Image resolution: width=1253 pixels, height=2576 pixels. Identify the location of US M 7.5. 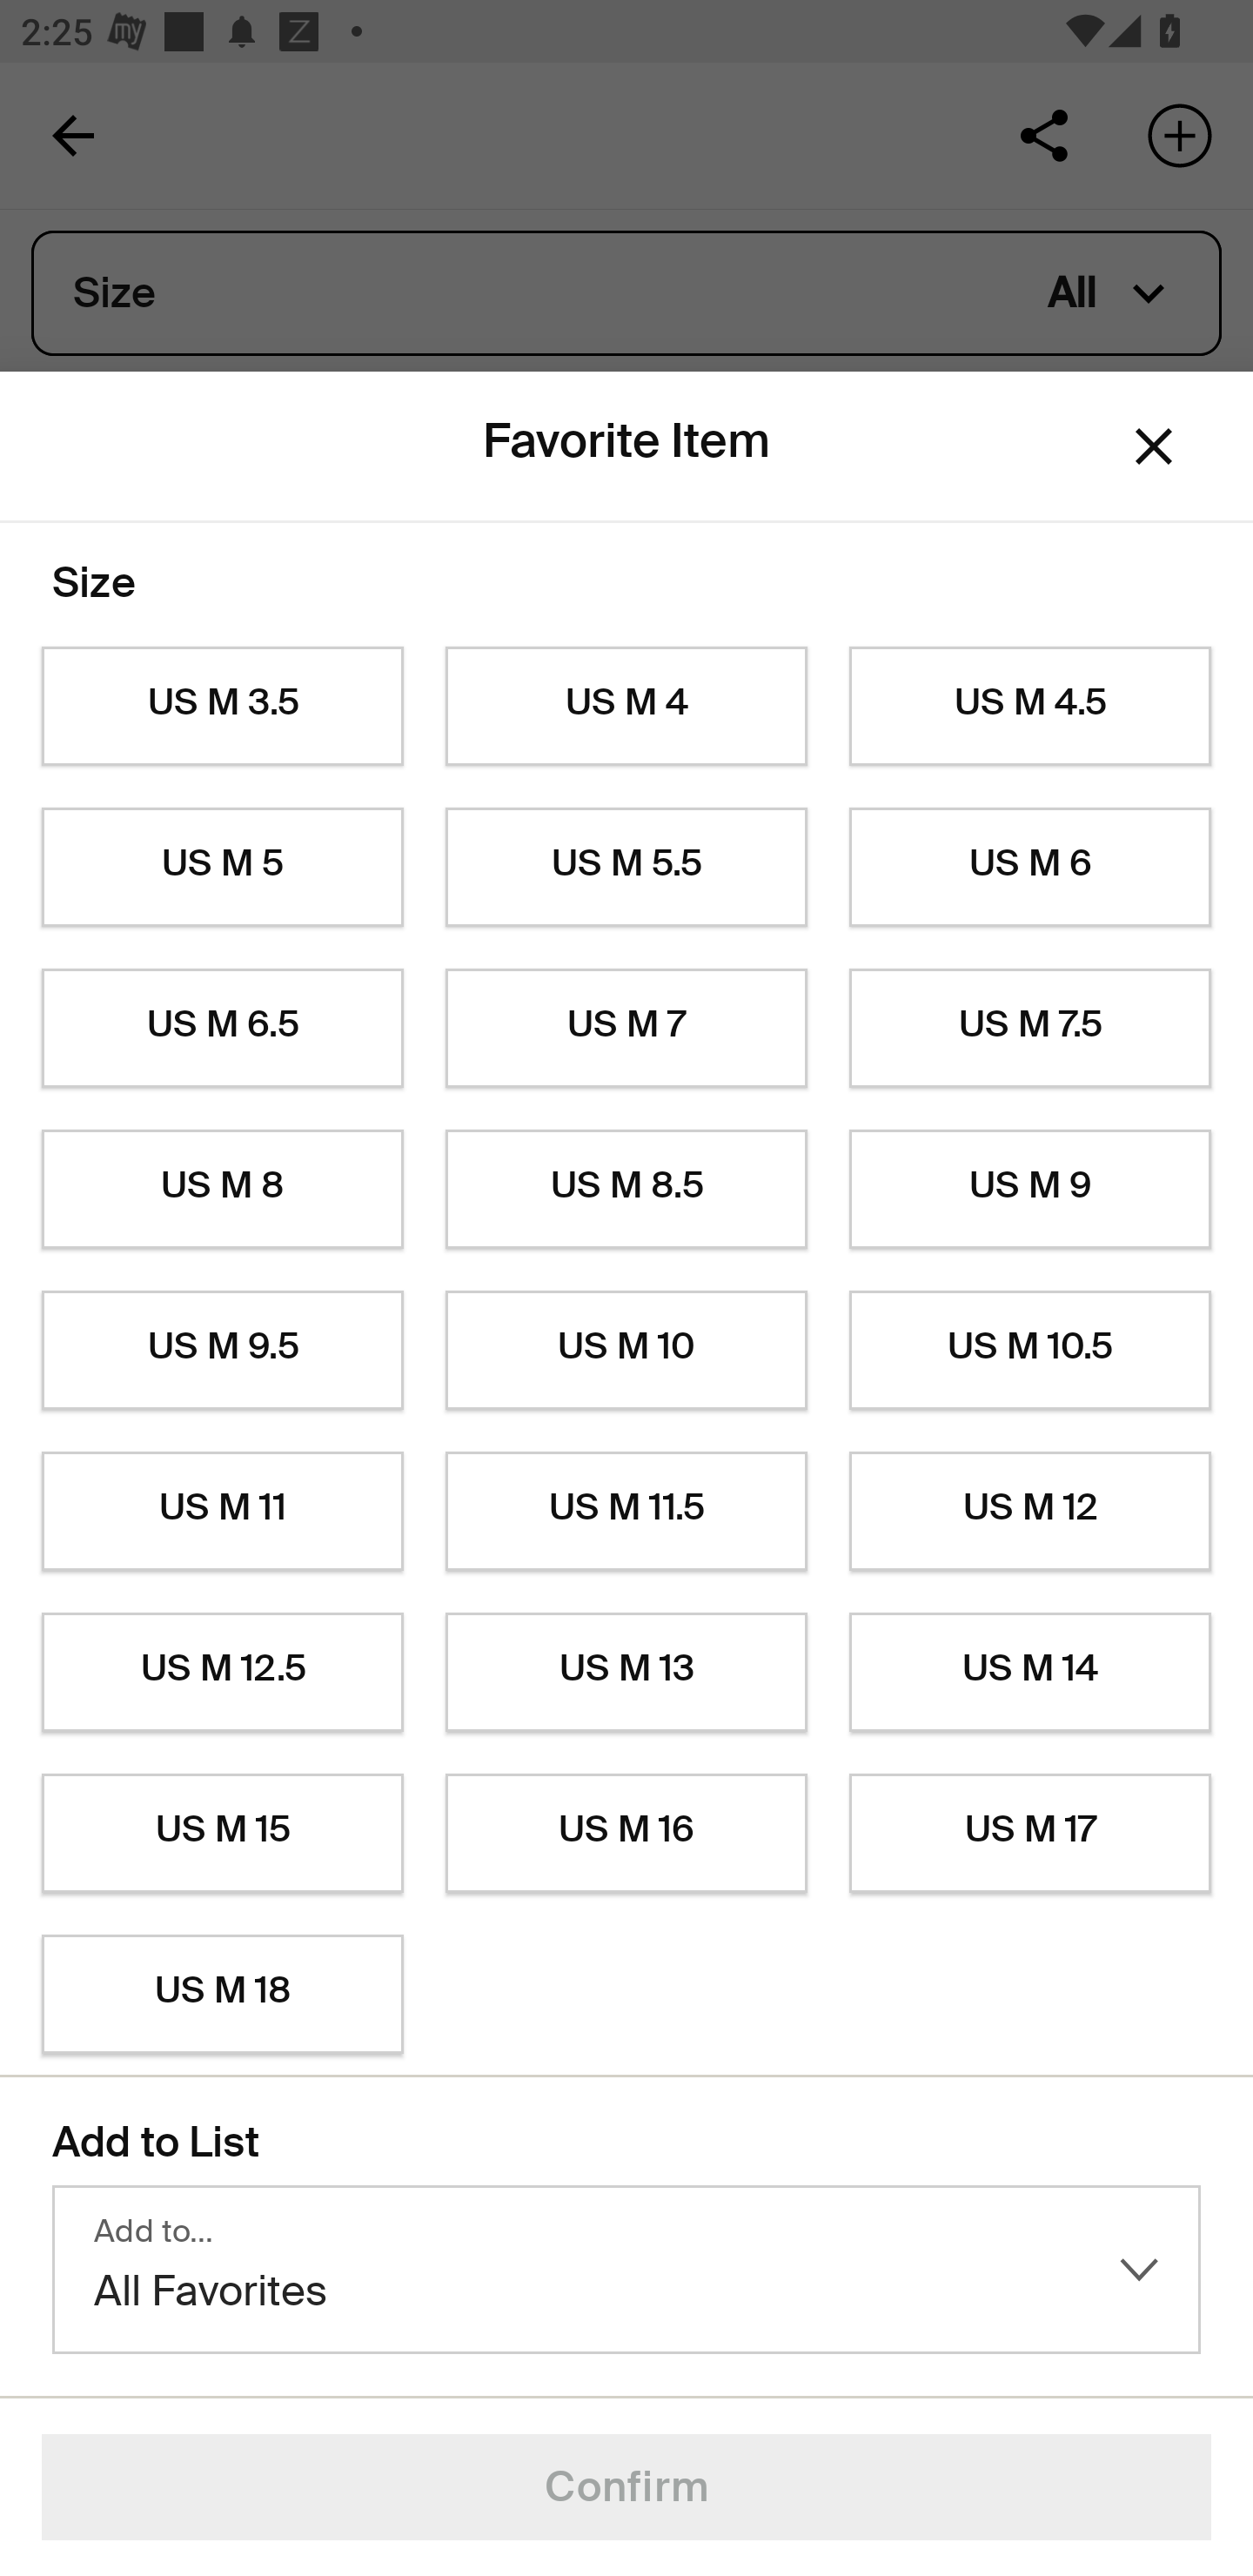
(1030, 1029).